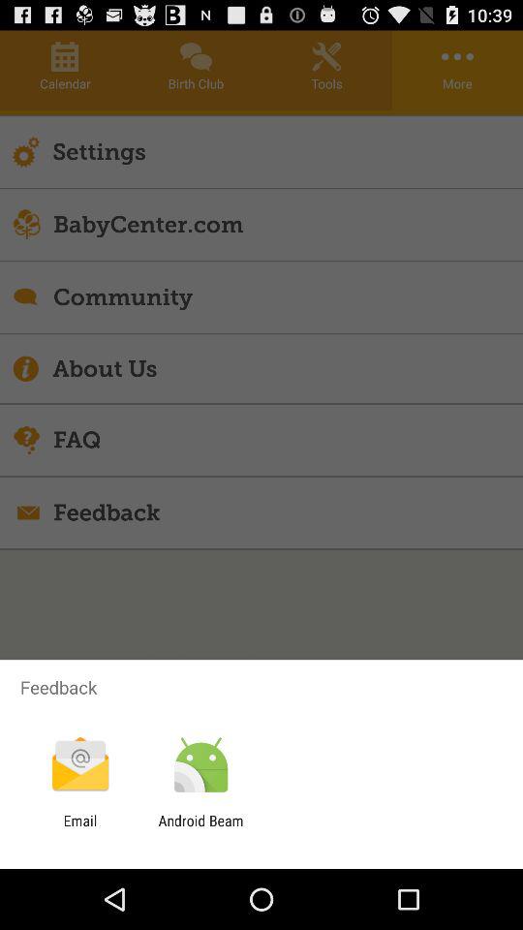  What do you see at coordinates (79, 829) in the screenshot?
I see `turn off email` at bounding box center [79, 829].